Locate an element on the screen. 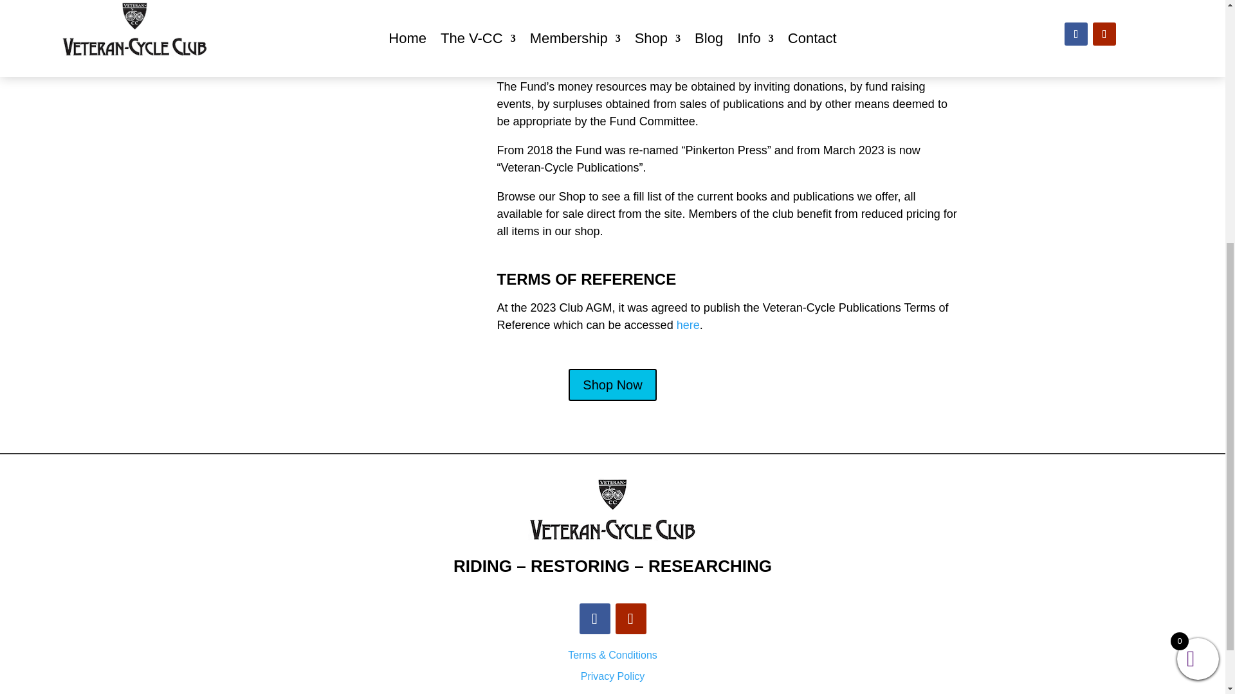  Follow on Facebook is located at coordinates (594, 618).